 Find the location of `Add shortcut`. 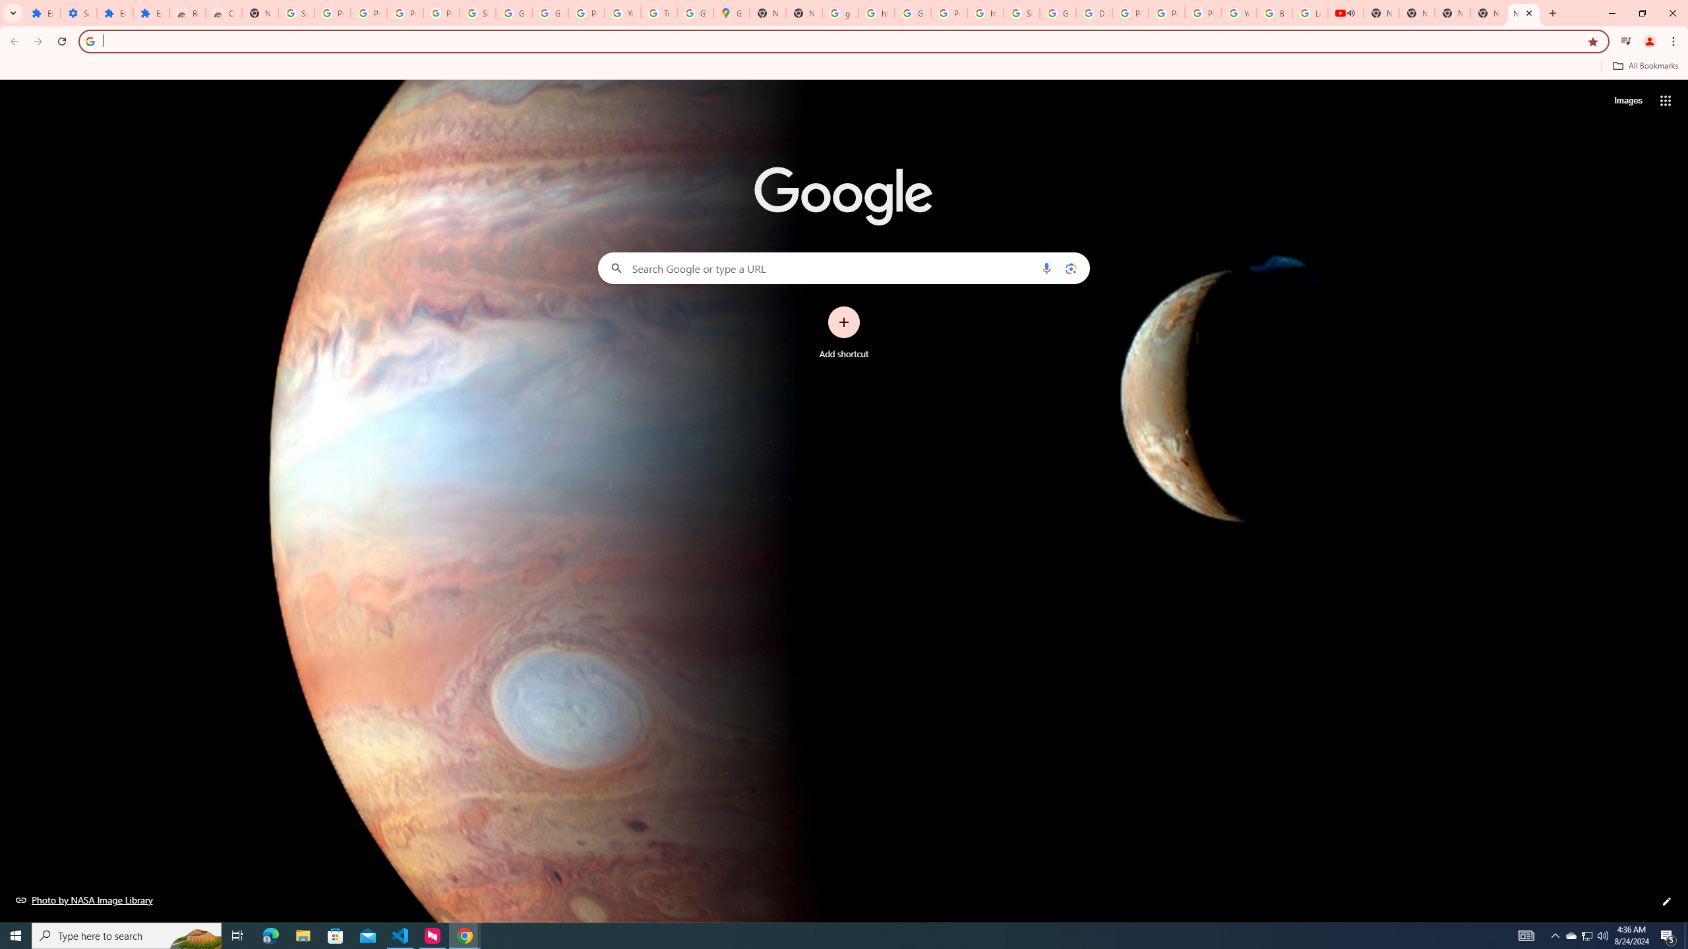

Add shortcut is located at coordinates (844, 333).